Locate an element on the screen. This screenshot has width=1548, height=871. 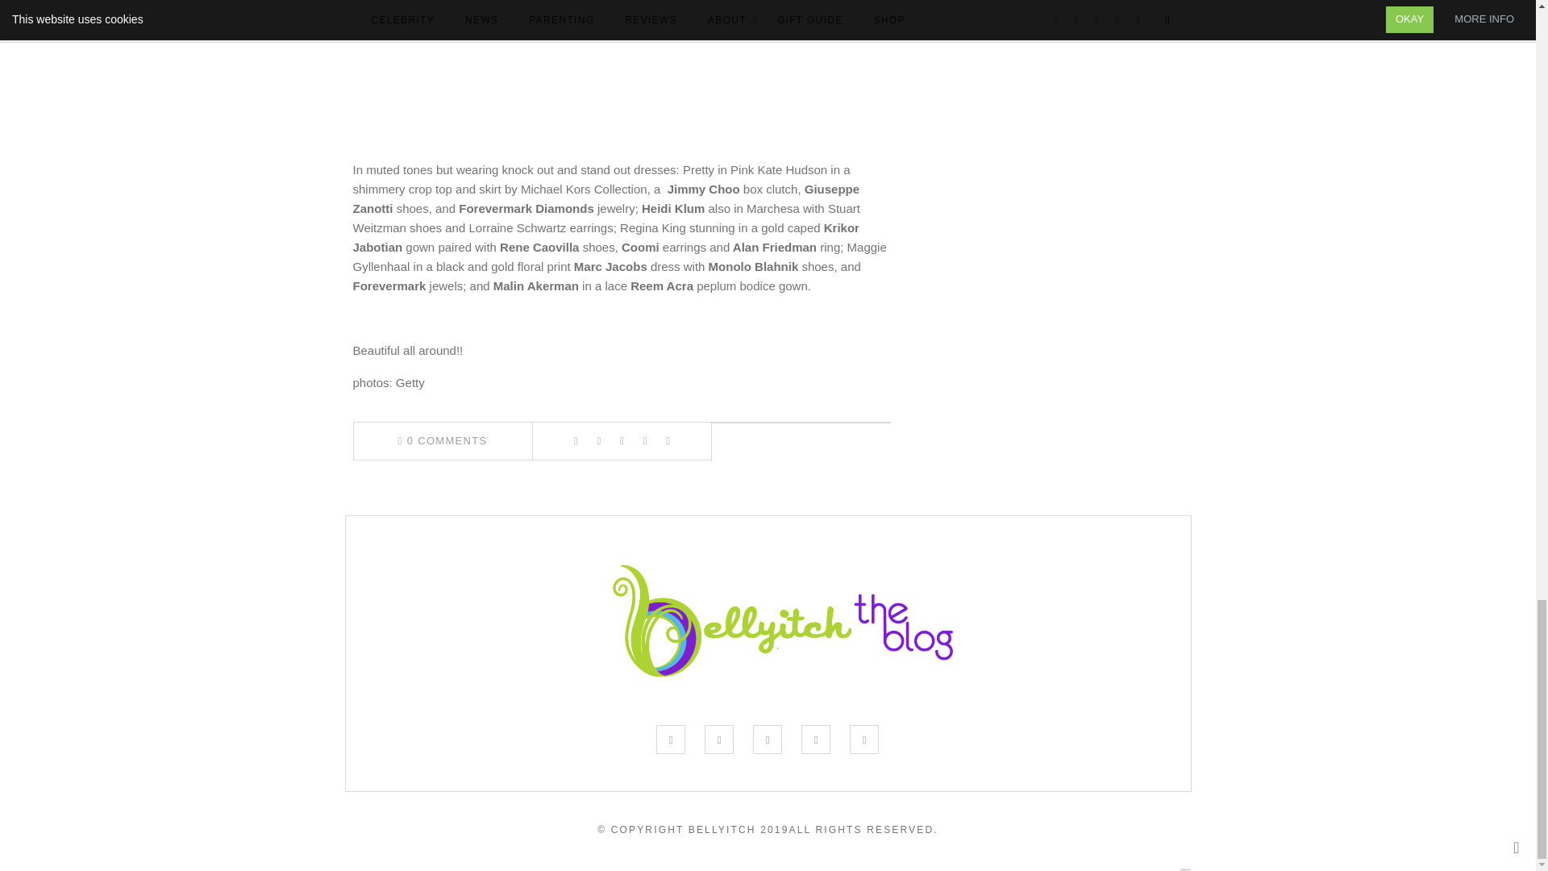
LinkedIn is located at coordinates (645, 440).